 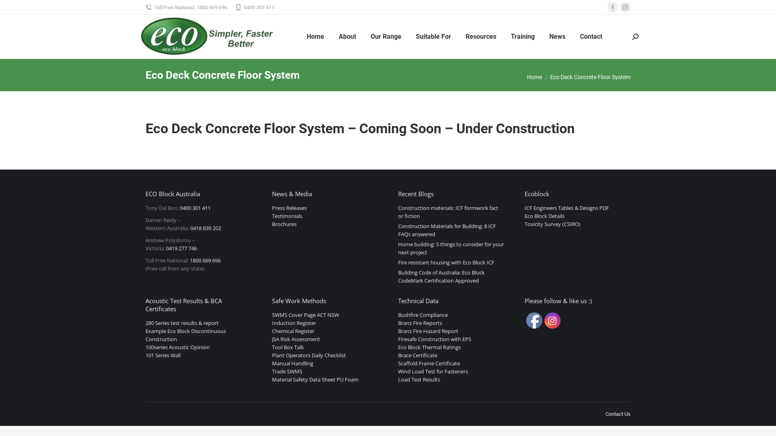 I want to click on 280 Series test results & report, so click(x=182, y=323).